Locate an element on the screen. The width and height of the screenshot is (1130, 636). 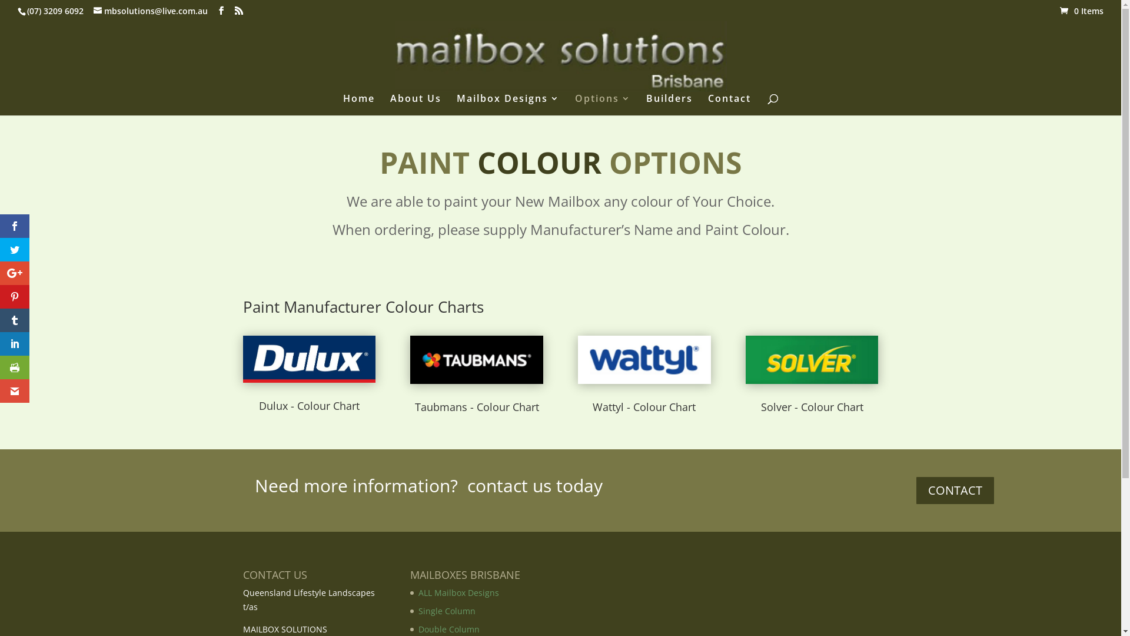
Dulux - Colour Chart is located at coordinates (310, 406).